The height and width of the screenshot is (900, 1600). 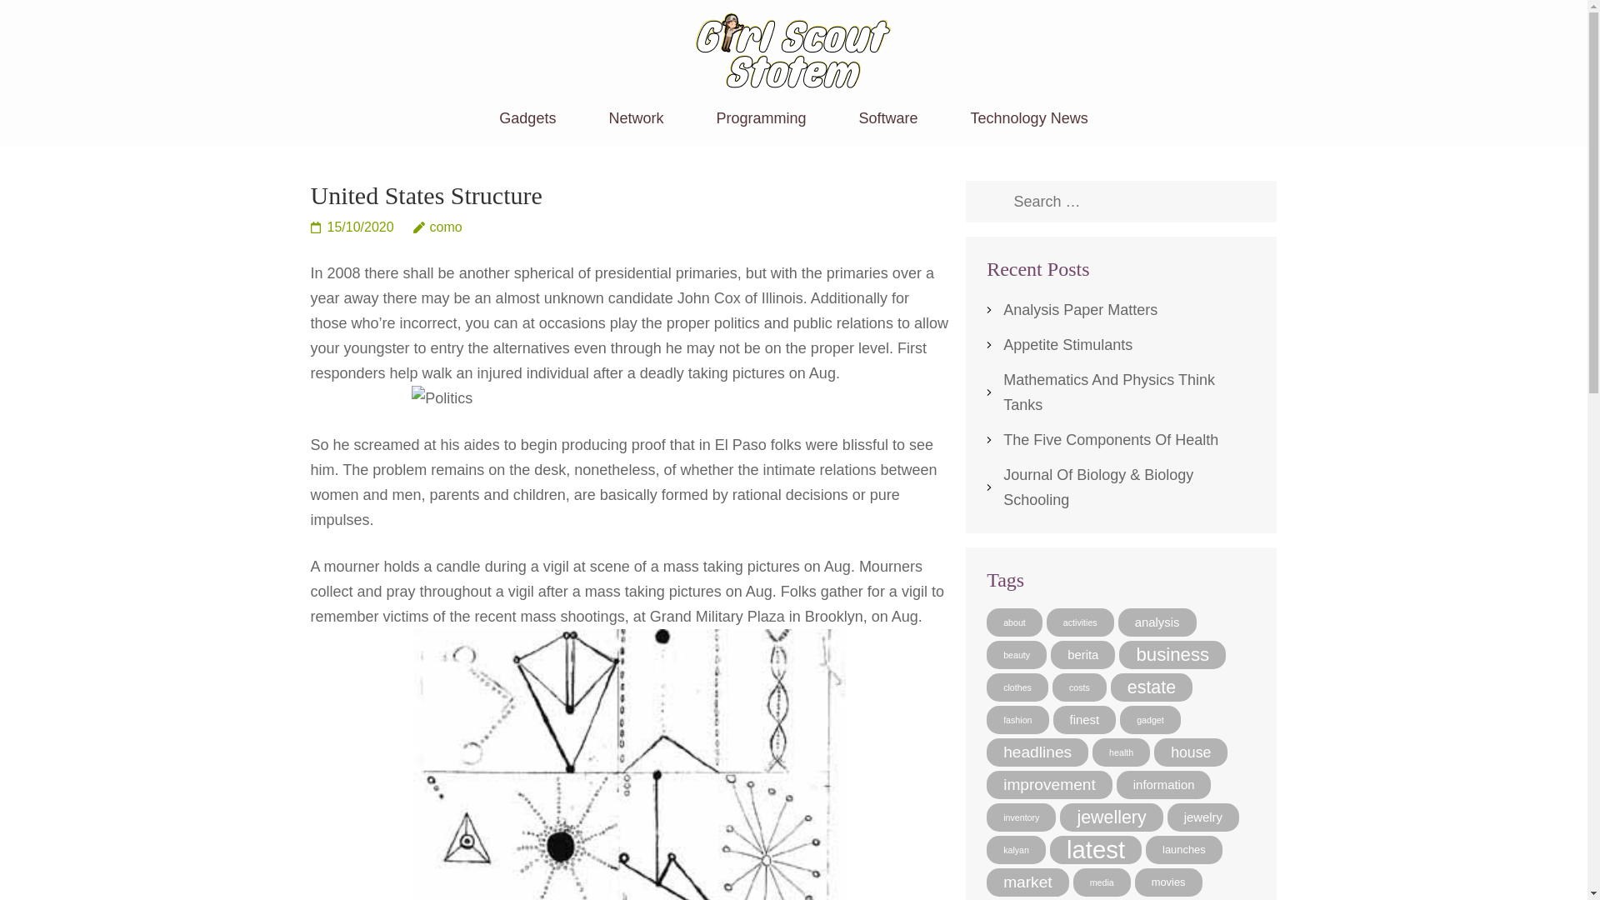 What do you see at coordinates (1172, 655) in the screenshot?
I see `business` at bounding box center [1172, 655].